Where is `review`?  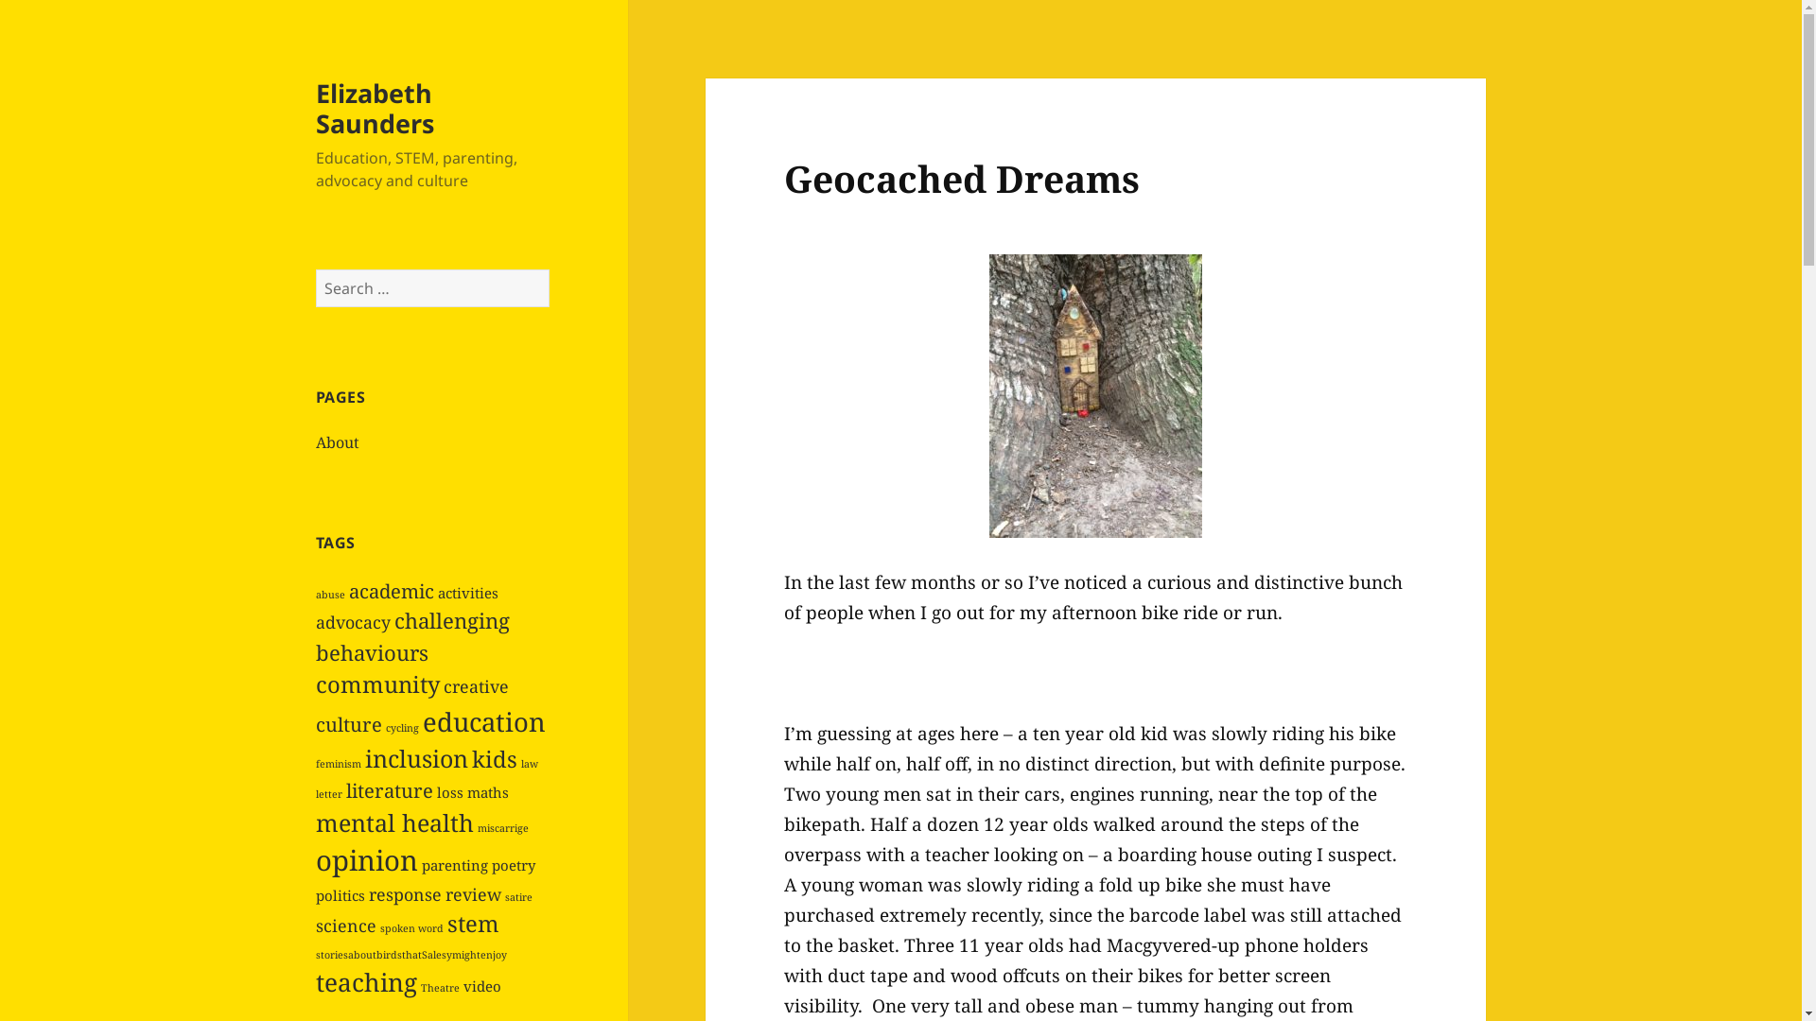 review is located at coordinates (473, 894).